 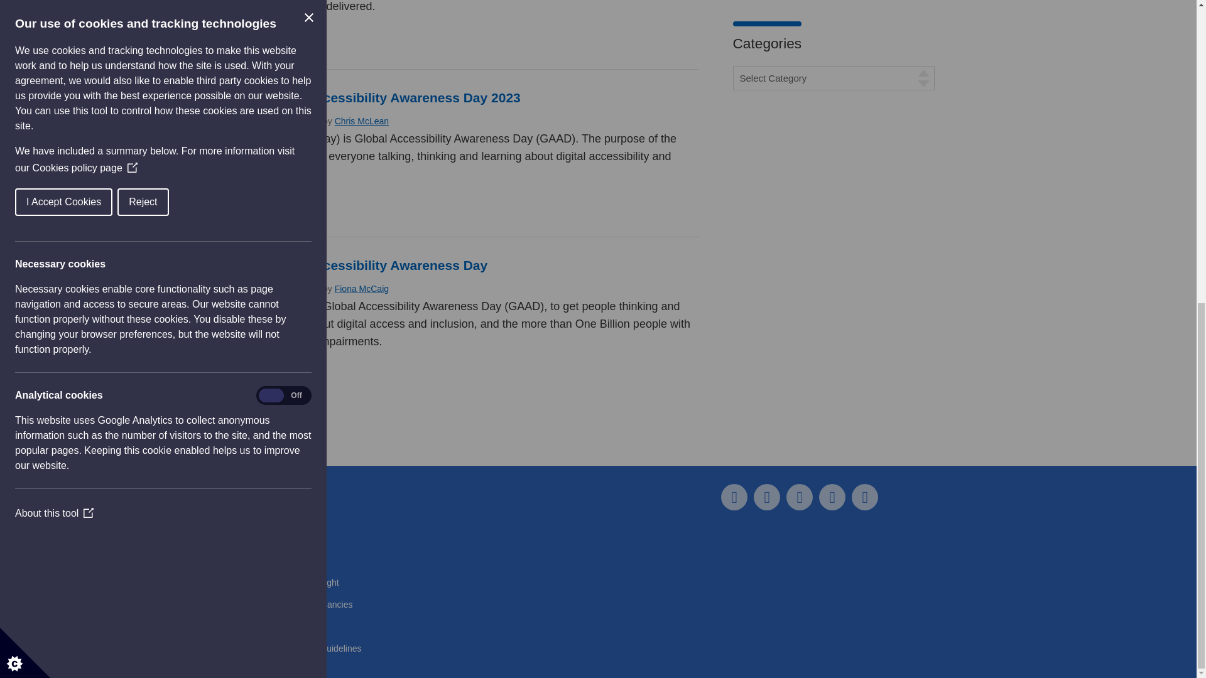 I want to click on Posts by Fiona McCaig, so click(x=362, y=289).